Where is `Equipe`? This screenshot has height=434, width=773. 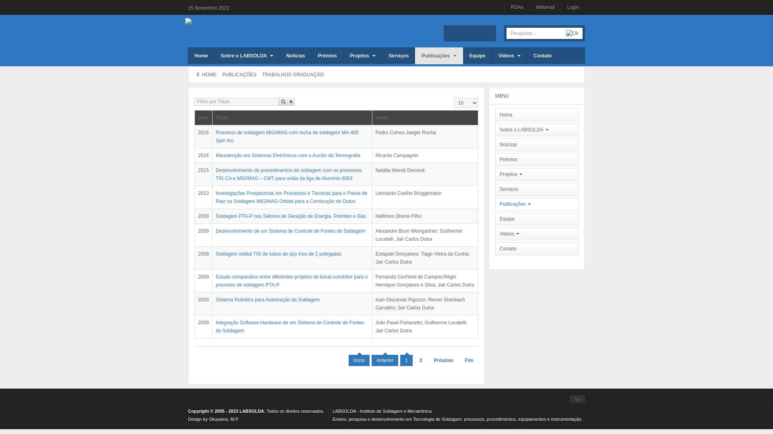
Equipe is located at coordinates (537, 219).